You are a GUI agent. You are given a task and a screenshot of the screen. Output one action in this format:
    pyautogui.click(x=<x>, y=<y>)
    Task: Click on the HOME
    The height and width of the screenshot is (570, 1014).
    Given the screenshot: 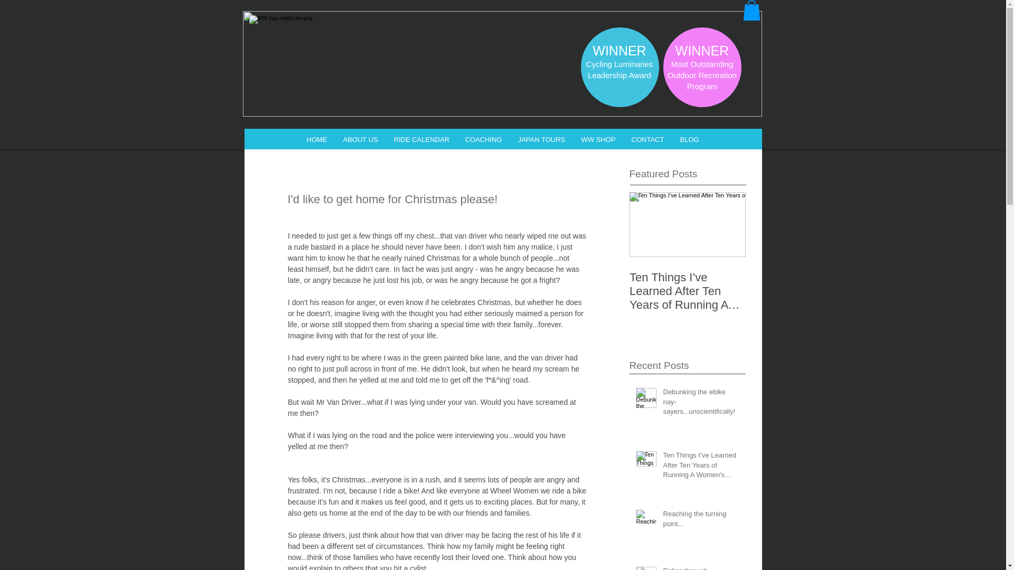 What is the action you would take?
    pyautogui.click(x=317, y=139)
    